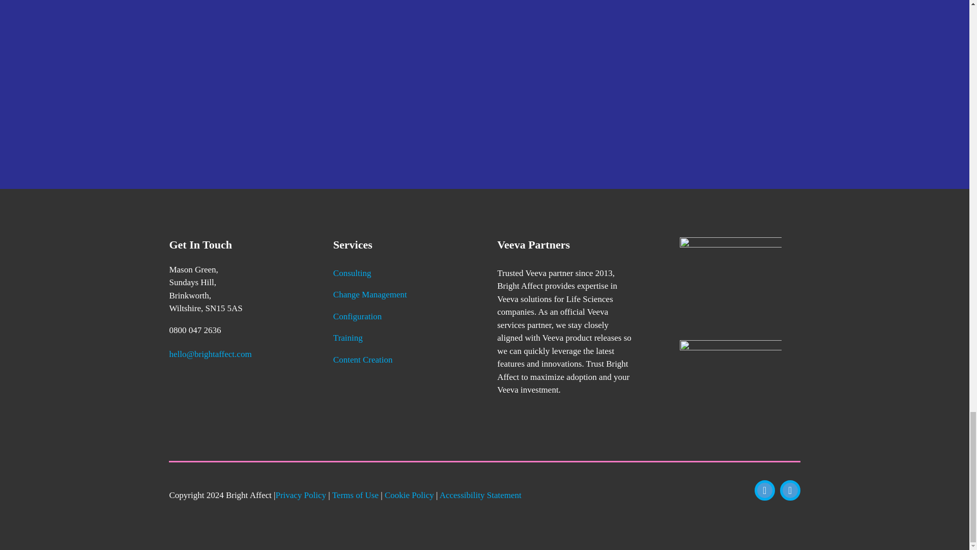  Describe the element at coordinates (790, 490) in the screenshot. I see `LinkedIn` at that location.